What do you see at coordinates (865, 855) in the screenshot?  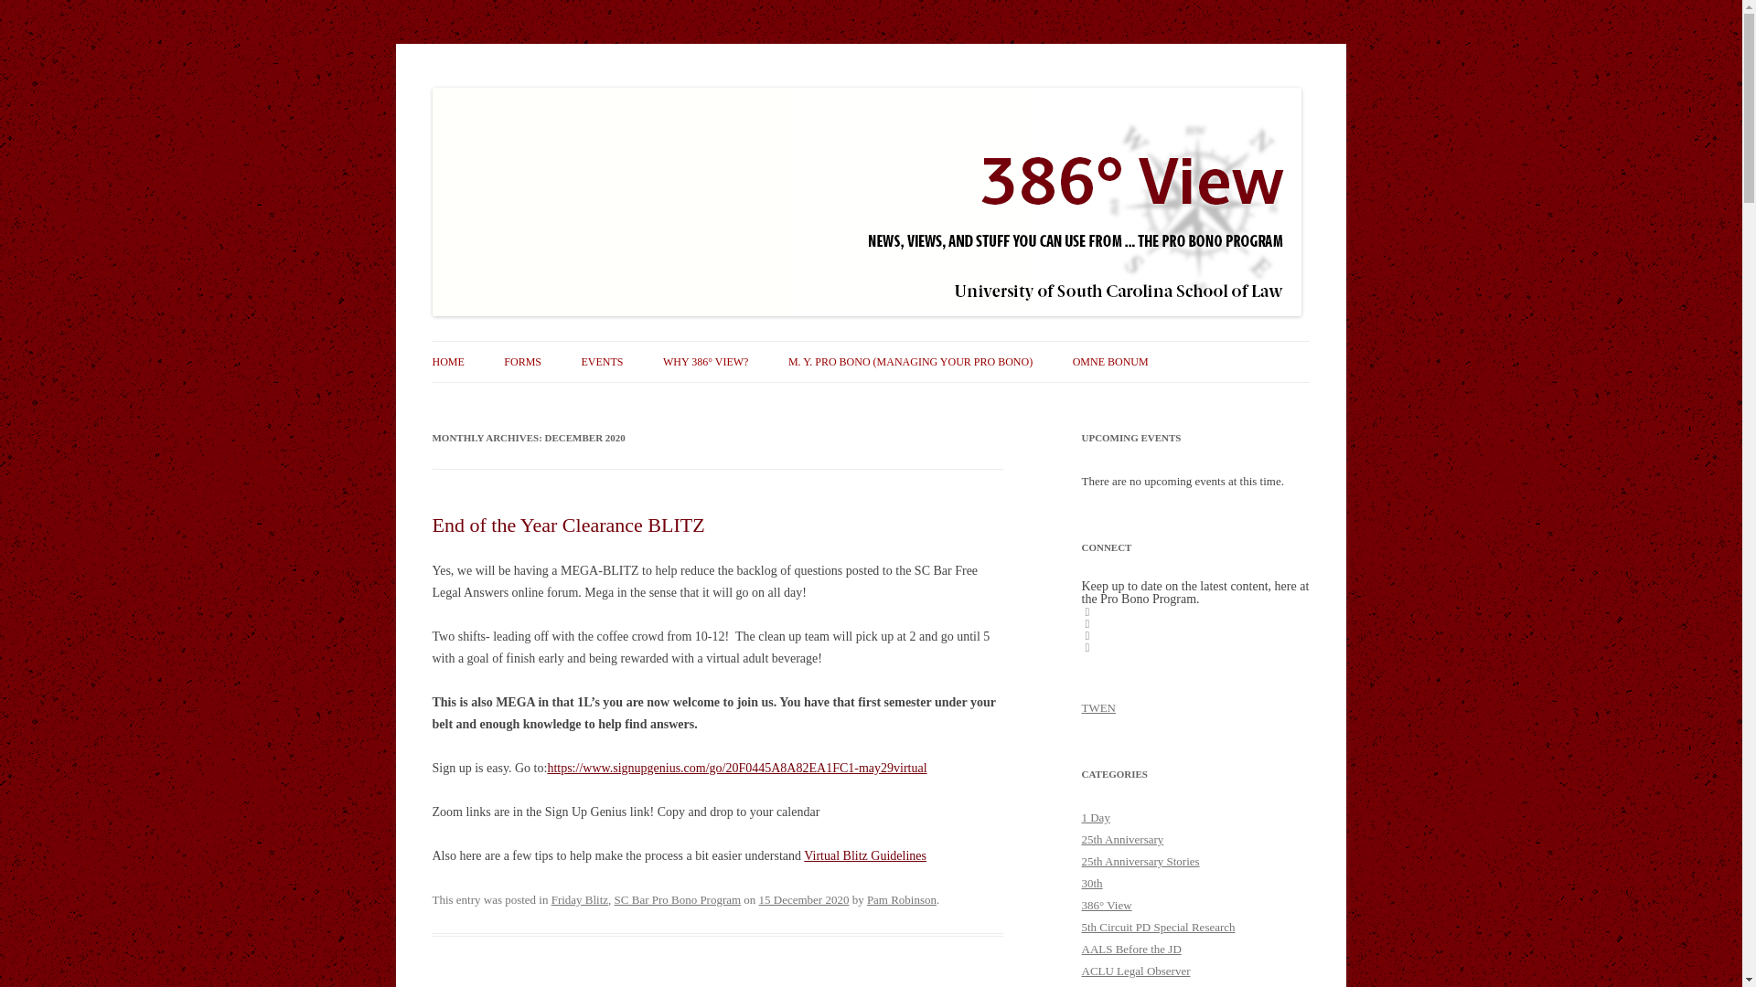 I see `Virtual Blitz Guidelines` at bounding box center [865, 855].